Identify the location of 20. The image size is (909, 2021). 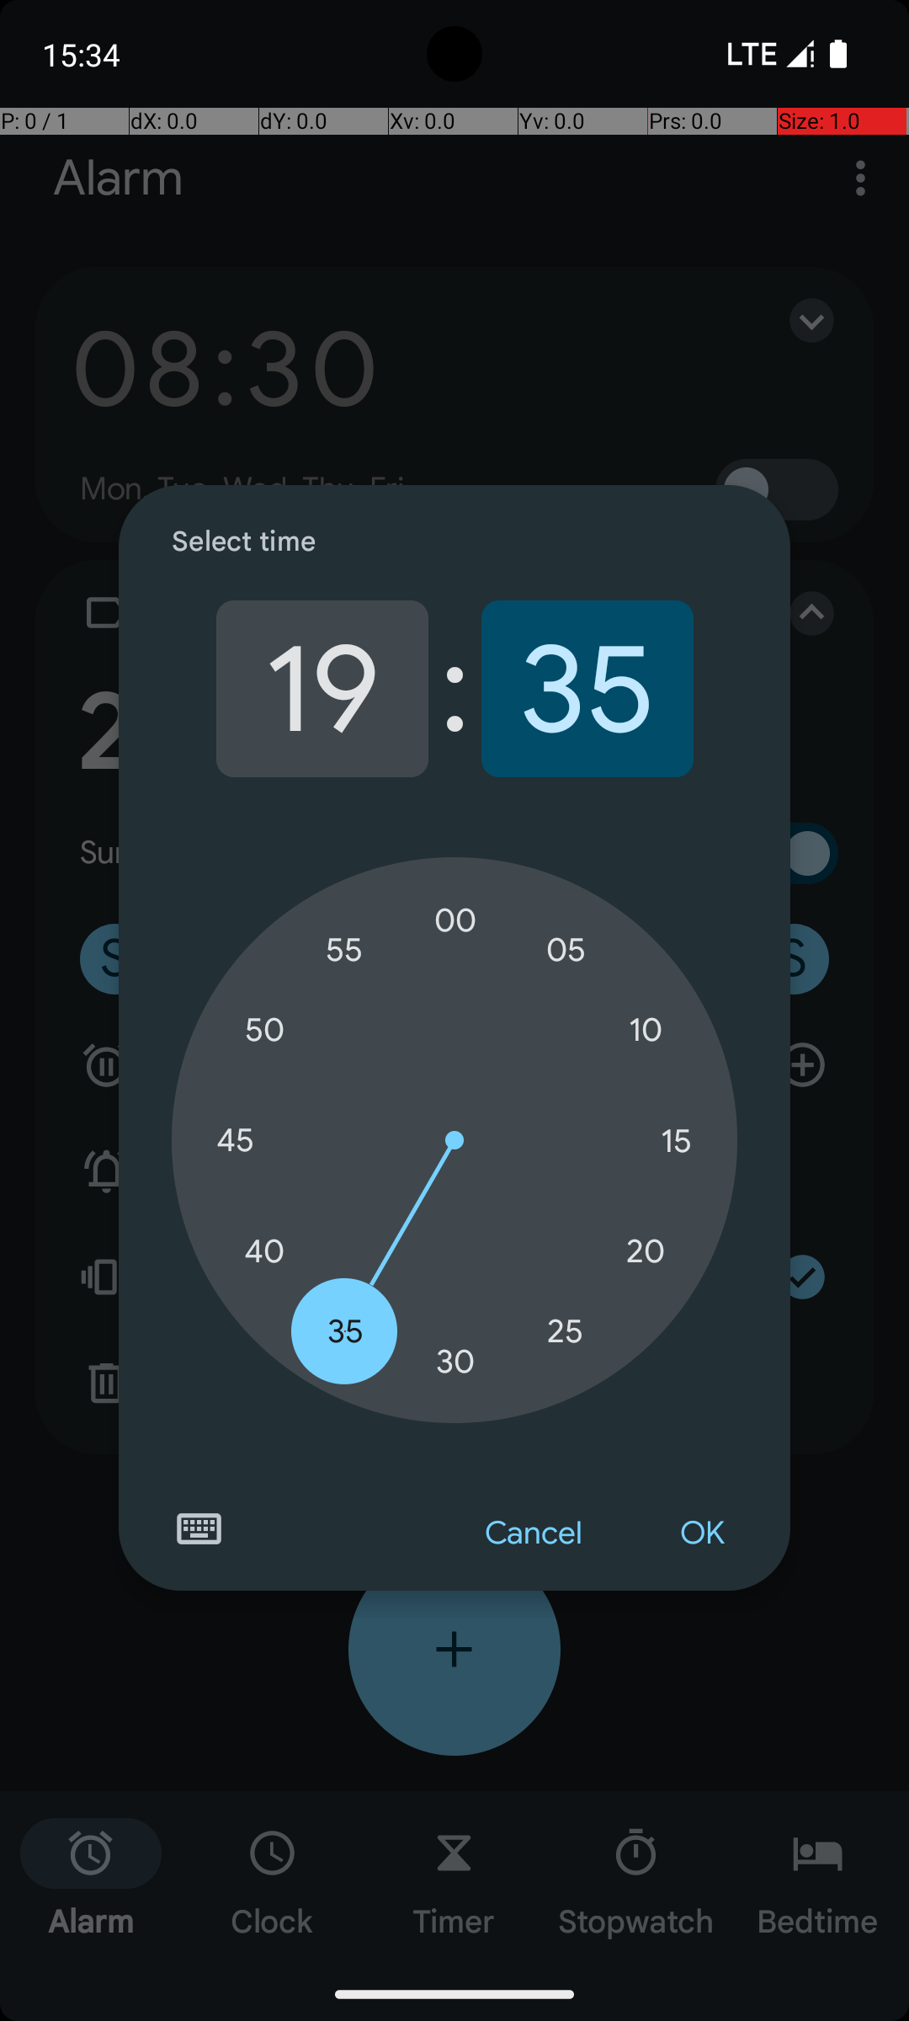
(646, 1251).